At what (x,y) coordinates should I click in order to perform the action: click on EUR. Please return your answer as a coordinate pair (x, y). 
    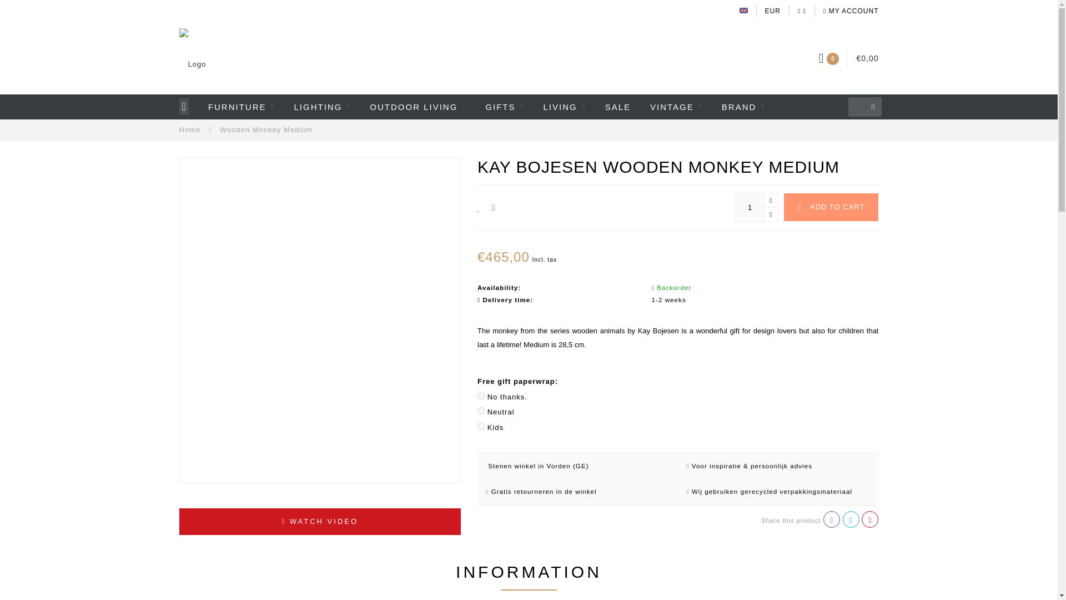
    Looking at the image, I should click on (773, 11).